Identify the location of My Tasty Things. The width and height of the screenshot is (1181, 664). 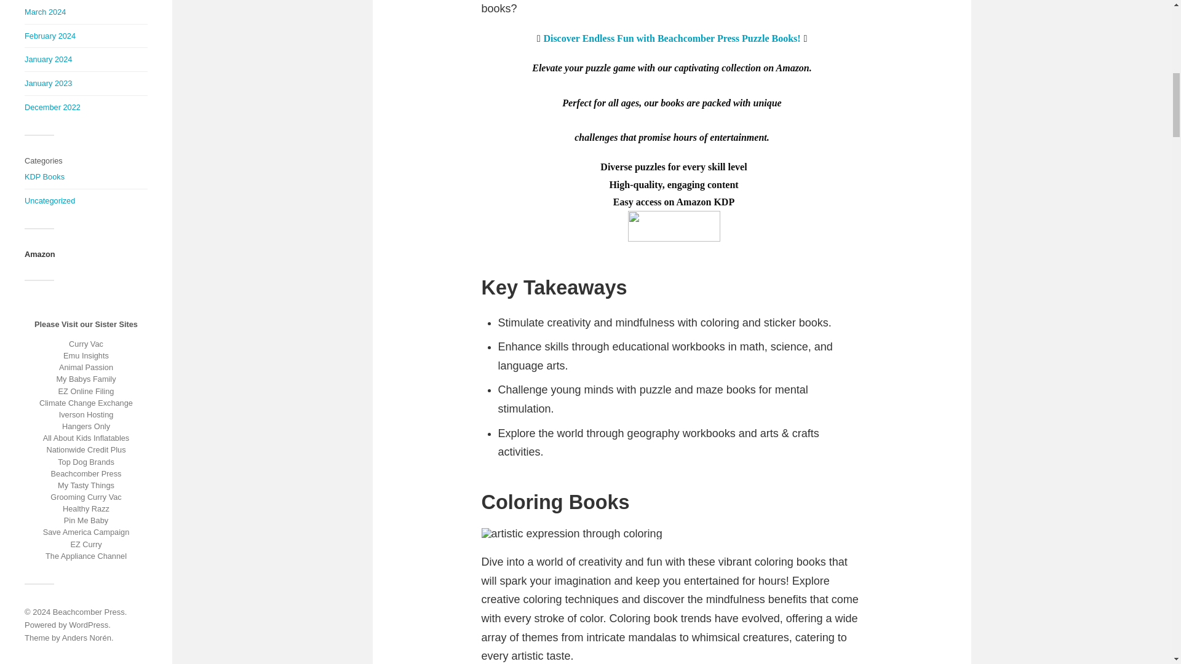
(86, 485).